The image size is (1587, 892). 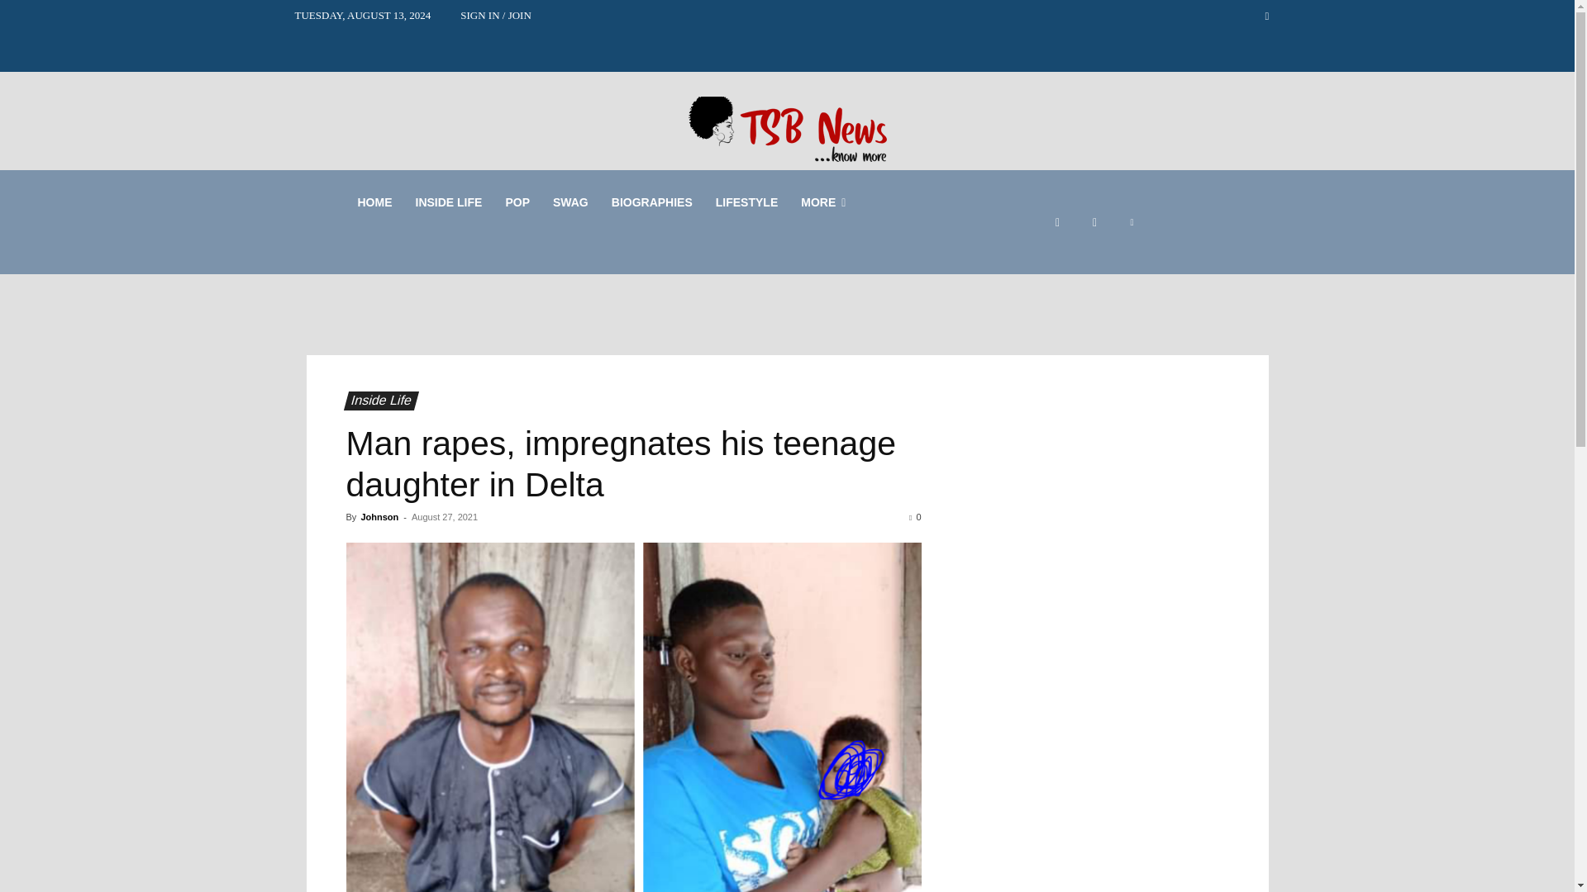 I want to click on Johnson, so click(x=379, y=516).